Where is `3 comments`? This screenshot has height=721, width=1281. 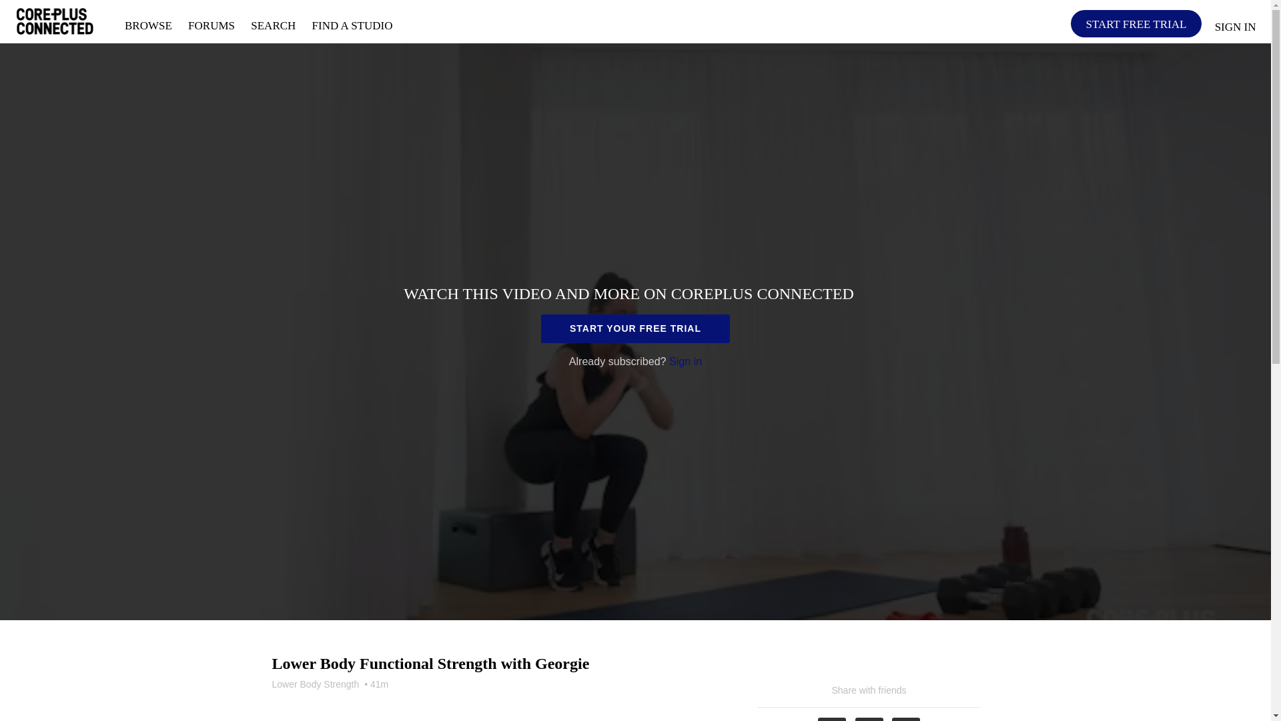 3 comments is located at coordinates (304, 701).